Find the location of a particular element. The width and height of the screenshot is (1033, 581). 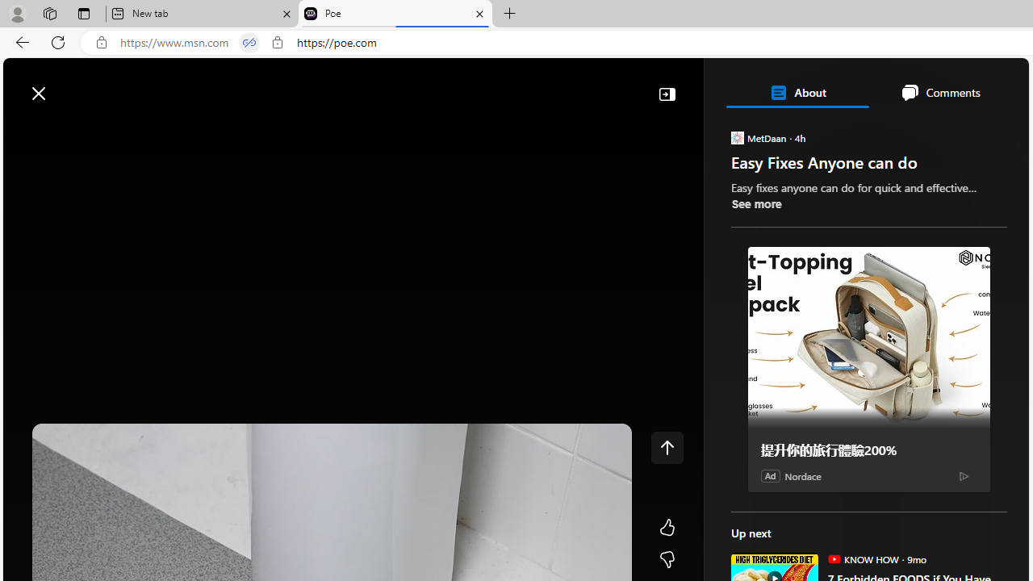

Enter your search term is located at coordinates (520, 86).